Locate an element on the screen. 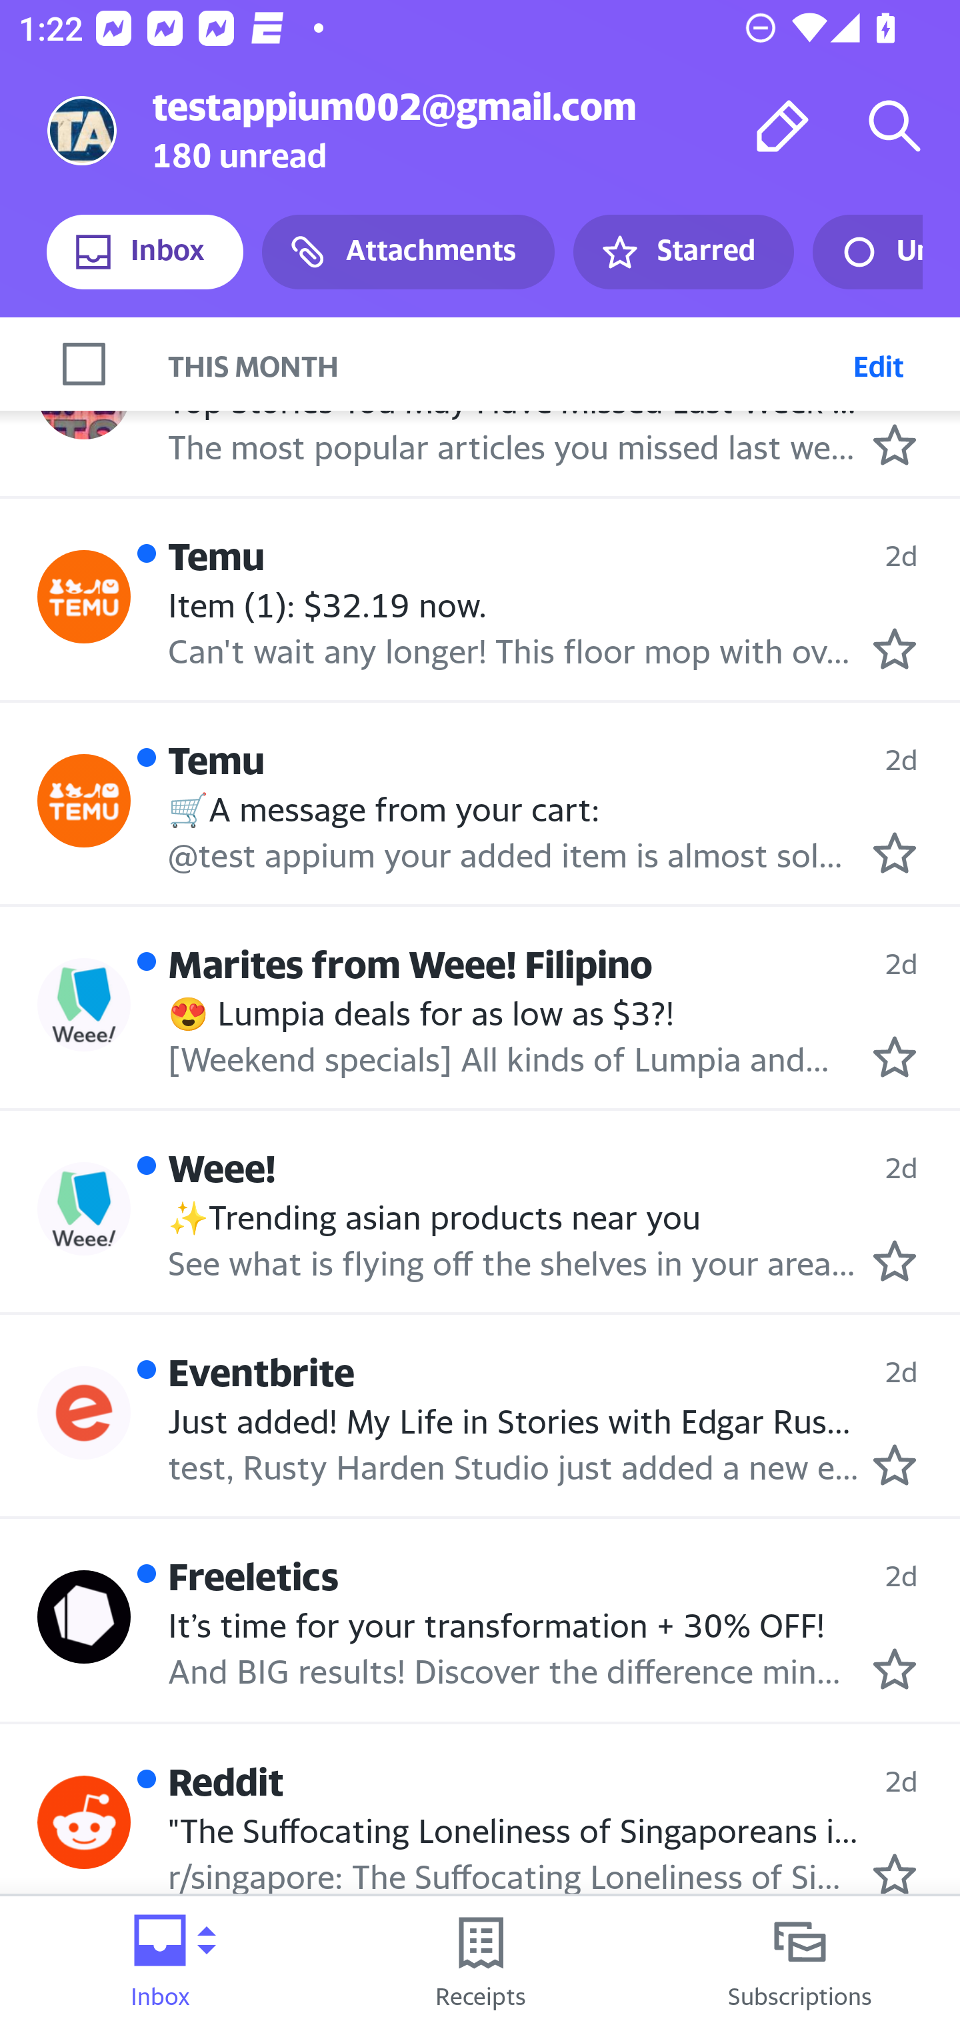  Mark as starred. is located at coordinates (895, 852).